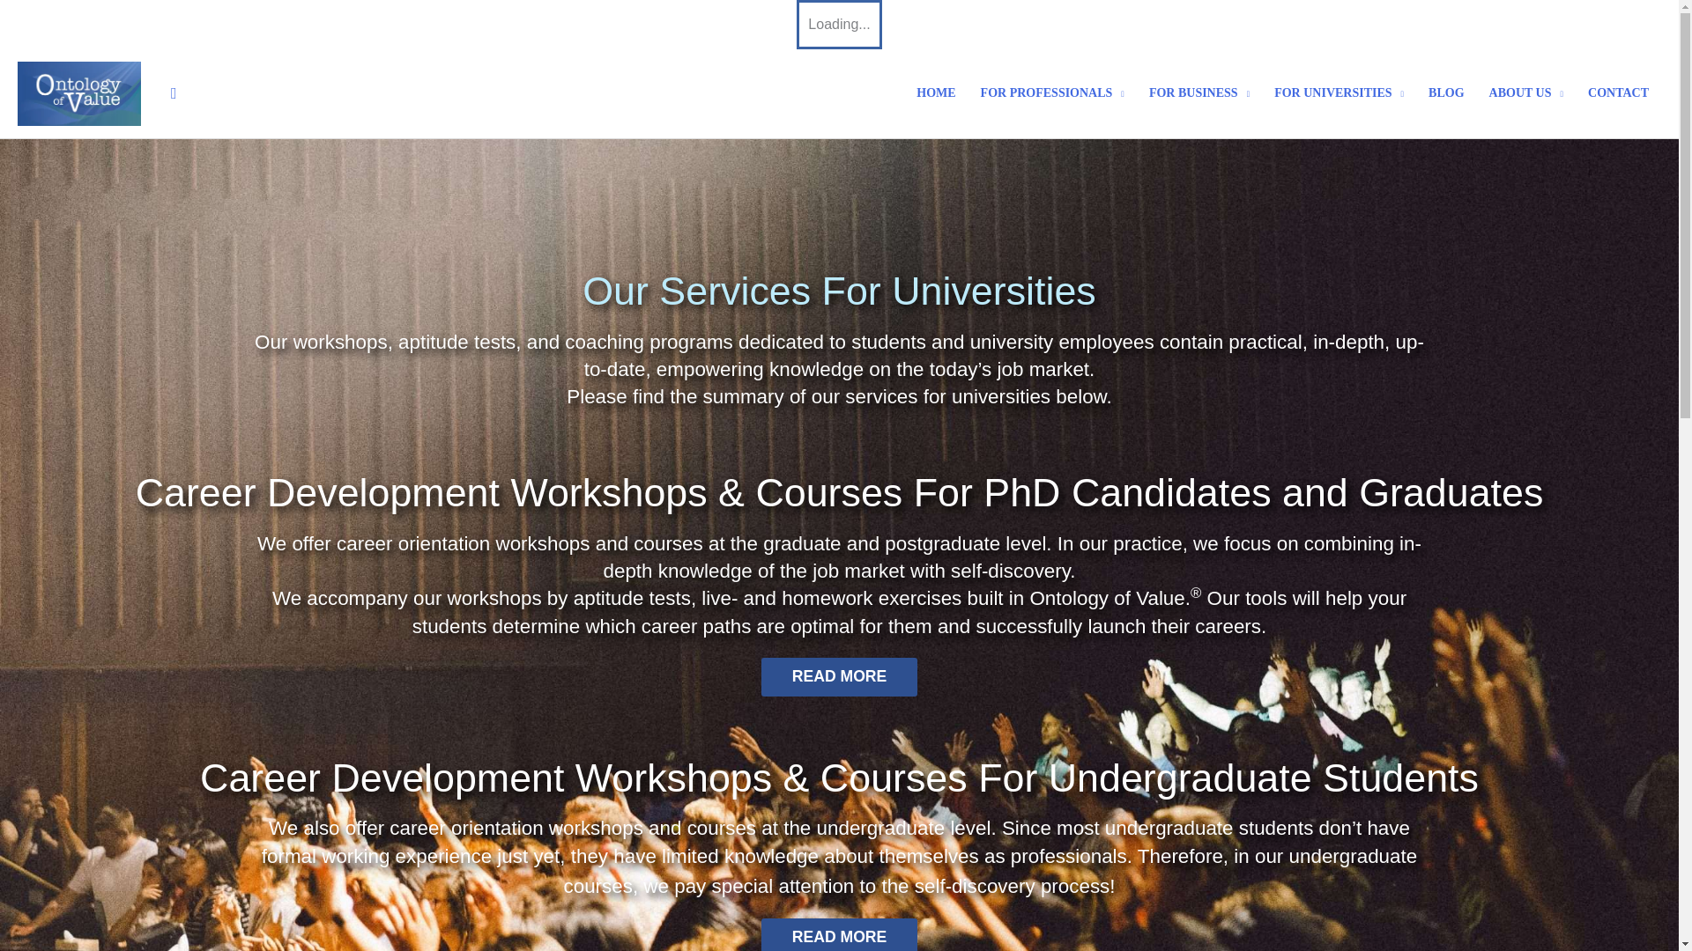  I want to click on FOR UNIVERSITIES, so click(1339, 93).